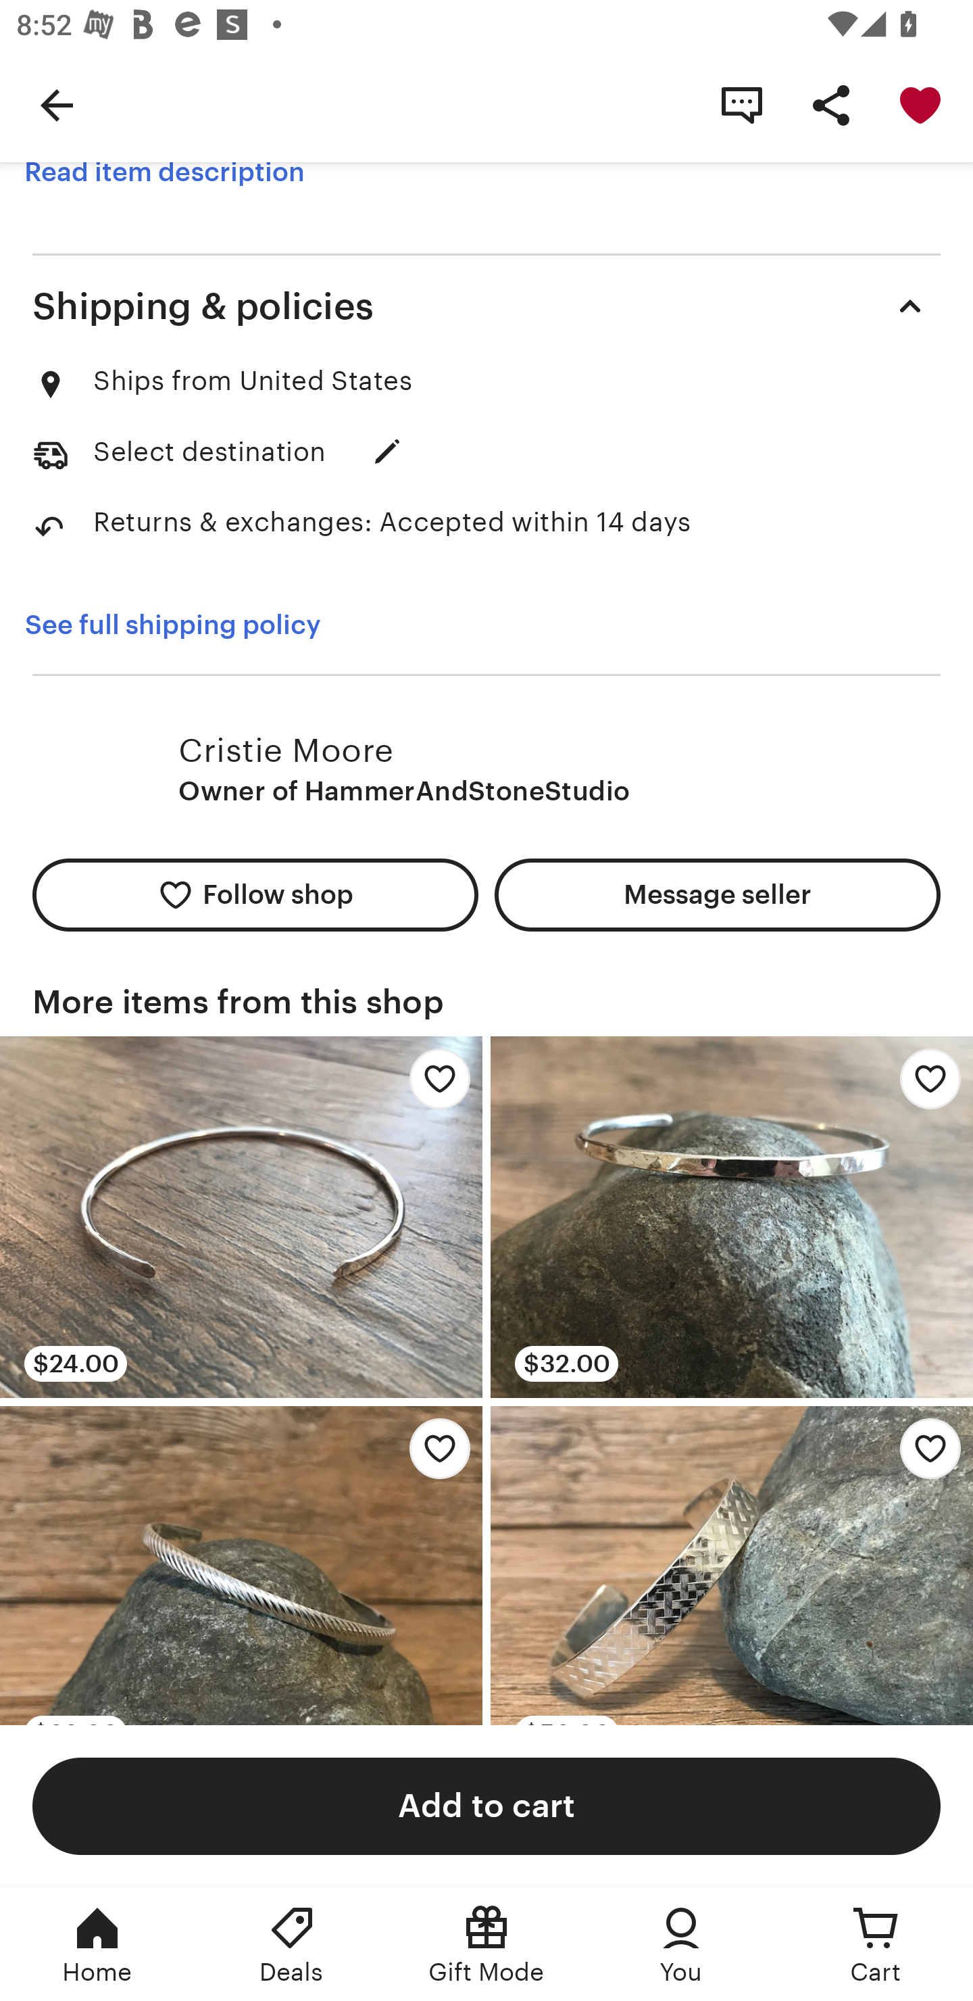 Image resolution: width=973 pixels, height=2001 pixels. I want to click on Share, so click(831, 104).